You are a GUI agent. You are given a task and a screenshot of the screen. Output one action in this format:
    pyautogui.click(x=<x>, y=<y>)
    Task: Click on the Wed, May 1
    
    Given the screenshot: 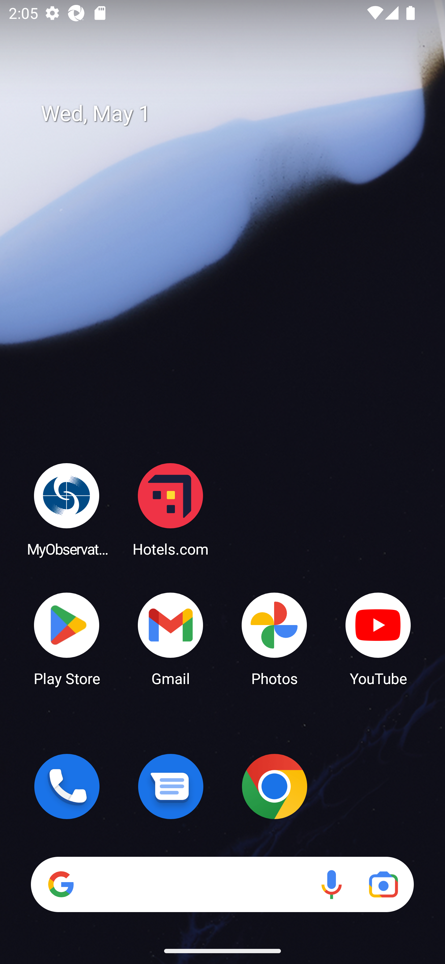 What is the action you would take?
    pyautogui.click(x=231, y=114)
    